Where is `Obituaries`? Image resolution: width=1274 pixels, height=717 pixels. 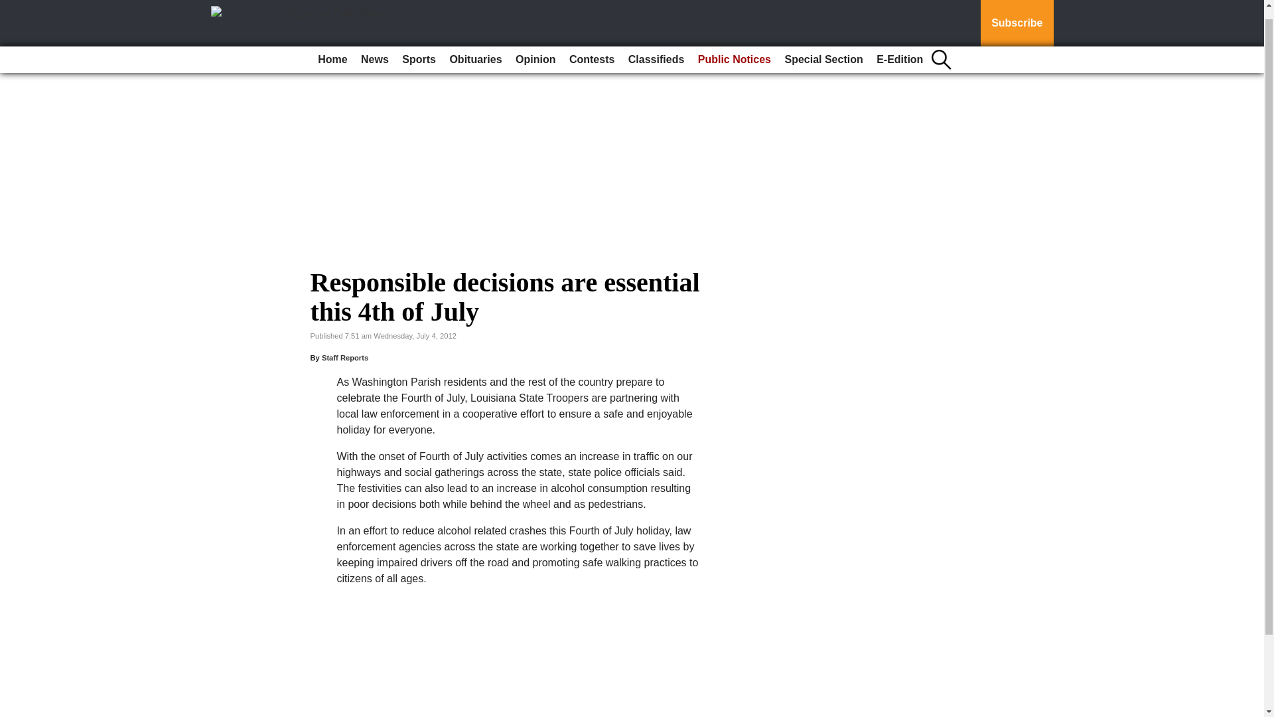 Obituaries is located at coordinates (475, 48).